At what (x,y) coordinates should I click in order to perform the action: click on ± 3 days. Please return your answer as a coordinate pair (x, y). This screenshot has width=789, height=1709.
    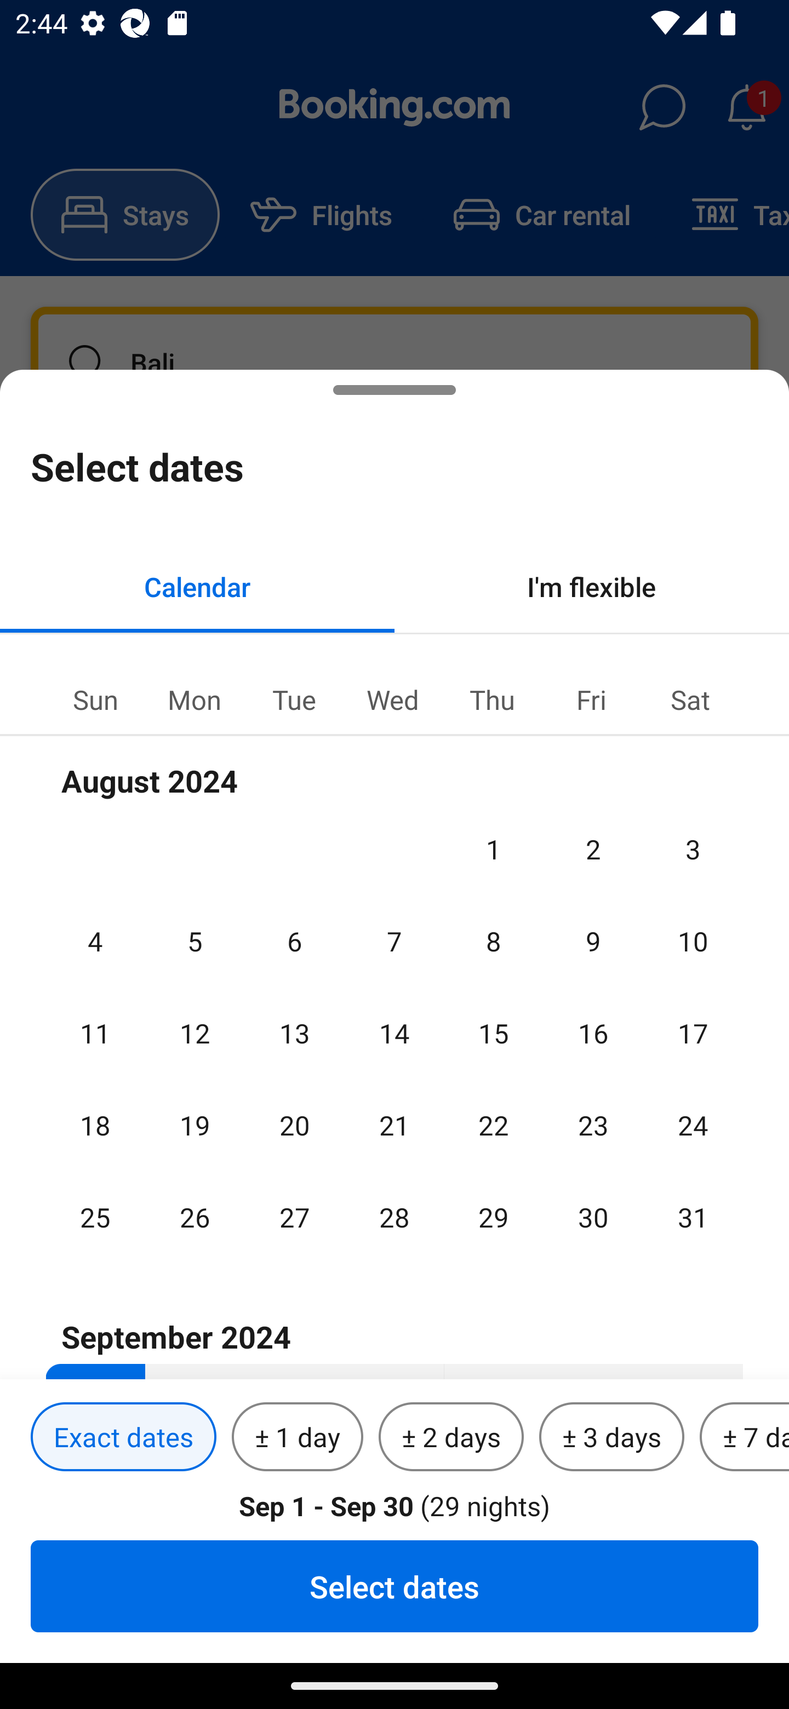
    Looking at the image, I should click on (611, 1437).